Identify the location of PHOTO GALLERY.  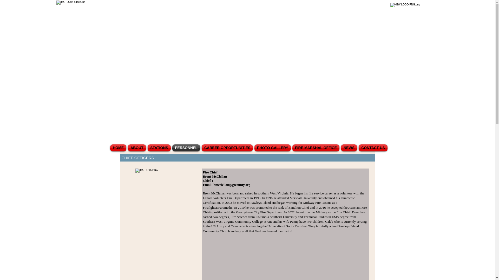
(272, 148).